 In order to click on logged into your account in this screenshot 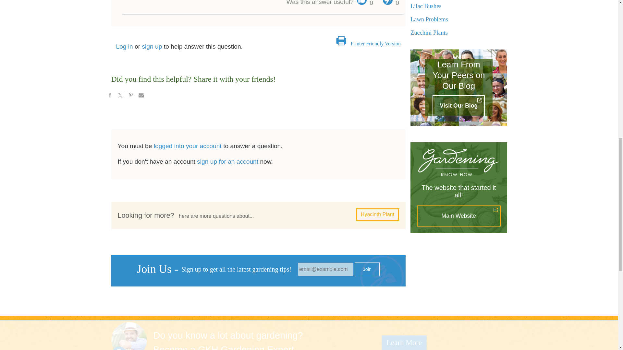, I will do `click(188, 146)`.